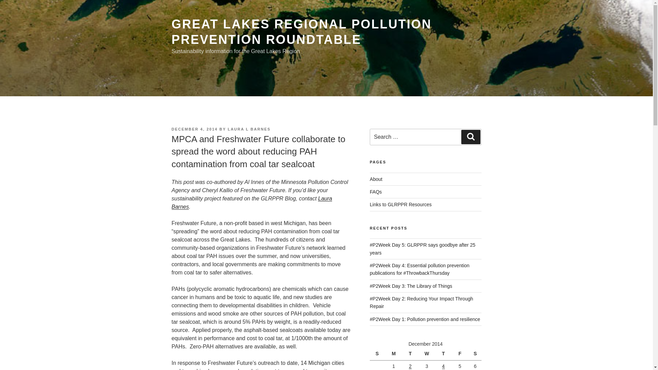  What do you see at coordinates (378, 354) in the screenshot?
I see `Sunday` at bounding box center [378, 354].